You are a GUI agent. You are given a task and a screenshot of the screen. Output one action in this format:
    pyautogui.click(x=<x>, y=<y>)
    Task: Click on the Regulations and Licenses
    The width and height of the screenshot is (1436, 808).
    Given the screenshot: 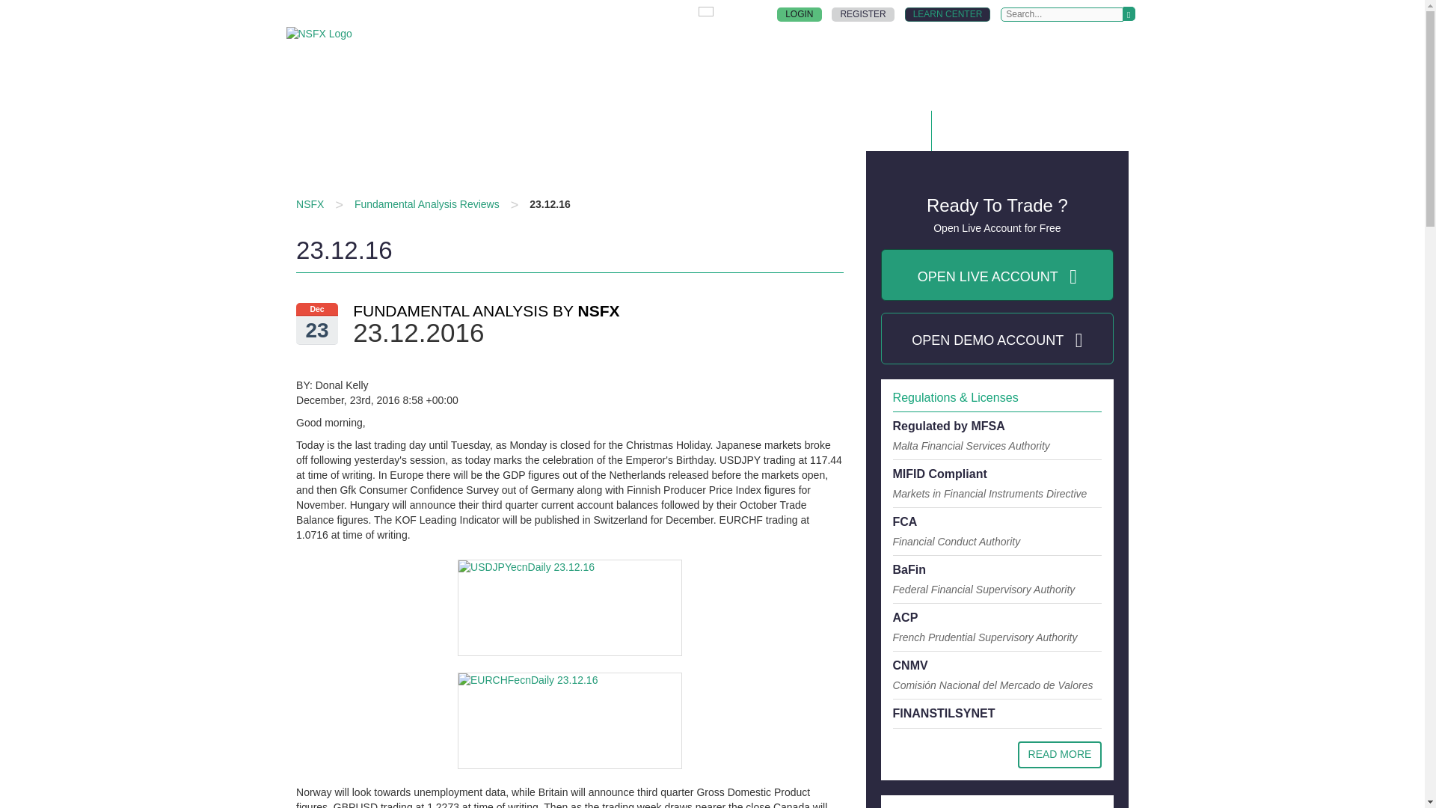 What is the action you would take?
    pyautogui.click(x=550, y=203)
    